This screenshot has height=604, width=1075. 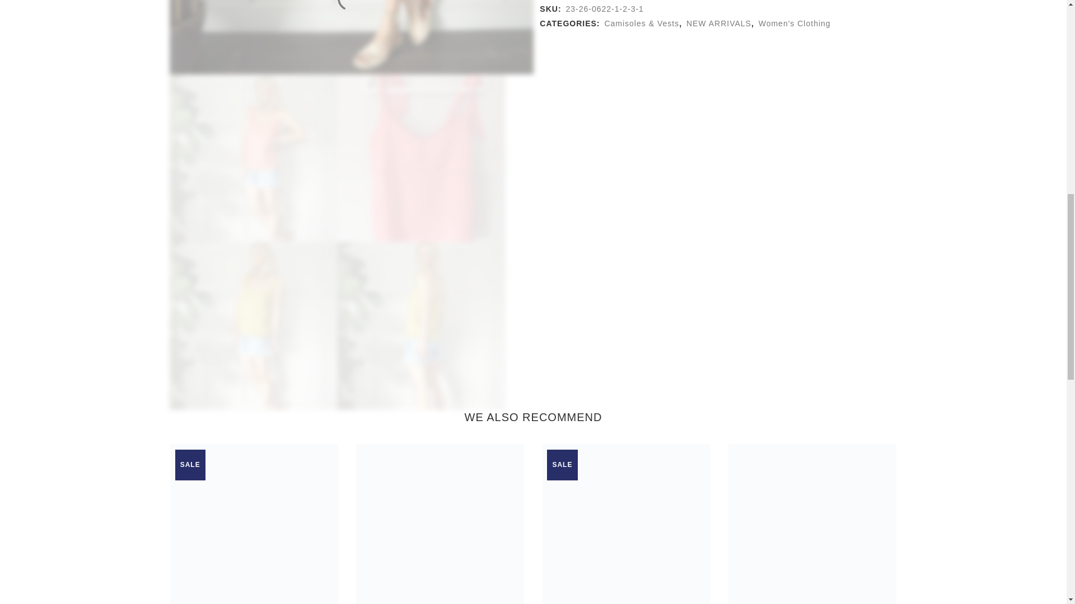 I want to click on D7832237-D878-47A9-AC98-CDCC22DF30CA, so click(x=253, y=326).